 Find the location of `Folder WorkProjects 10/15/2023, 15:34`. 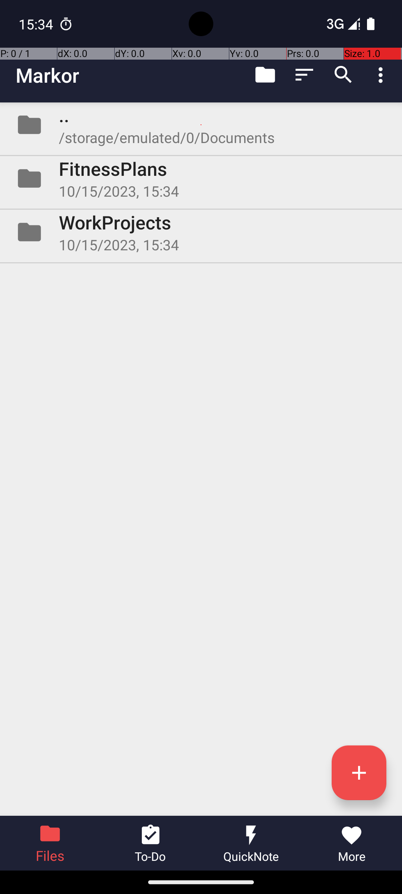

Folder WorkProjects 10/15/2023, 15:34 is located at coordinates (201, 232).